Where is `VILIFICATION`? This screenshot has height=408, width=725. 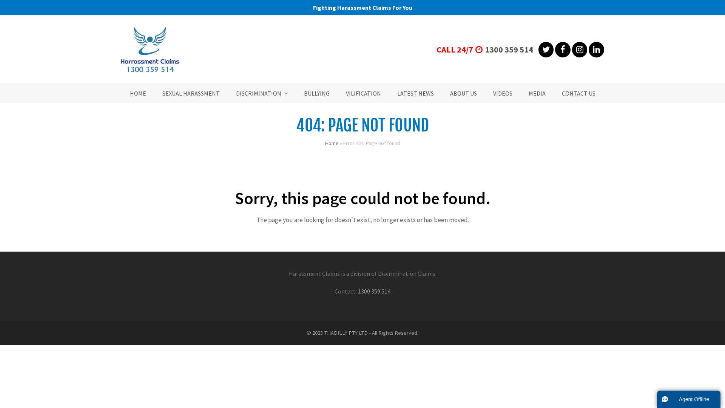
VILIFICATION is located at coordinates (363, 93).